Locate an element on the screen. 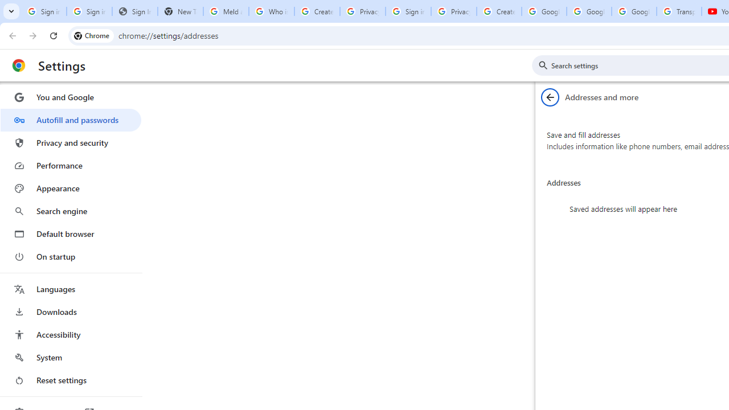 The width and height of the screenshot is (729, 410). Update Labels is located at coordinates (606, 112).